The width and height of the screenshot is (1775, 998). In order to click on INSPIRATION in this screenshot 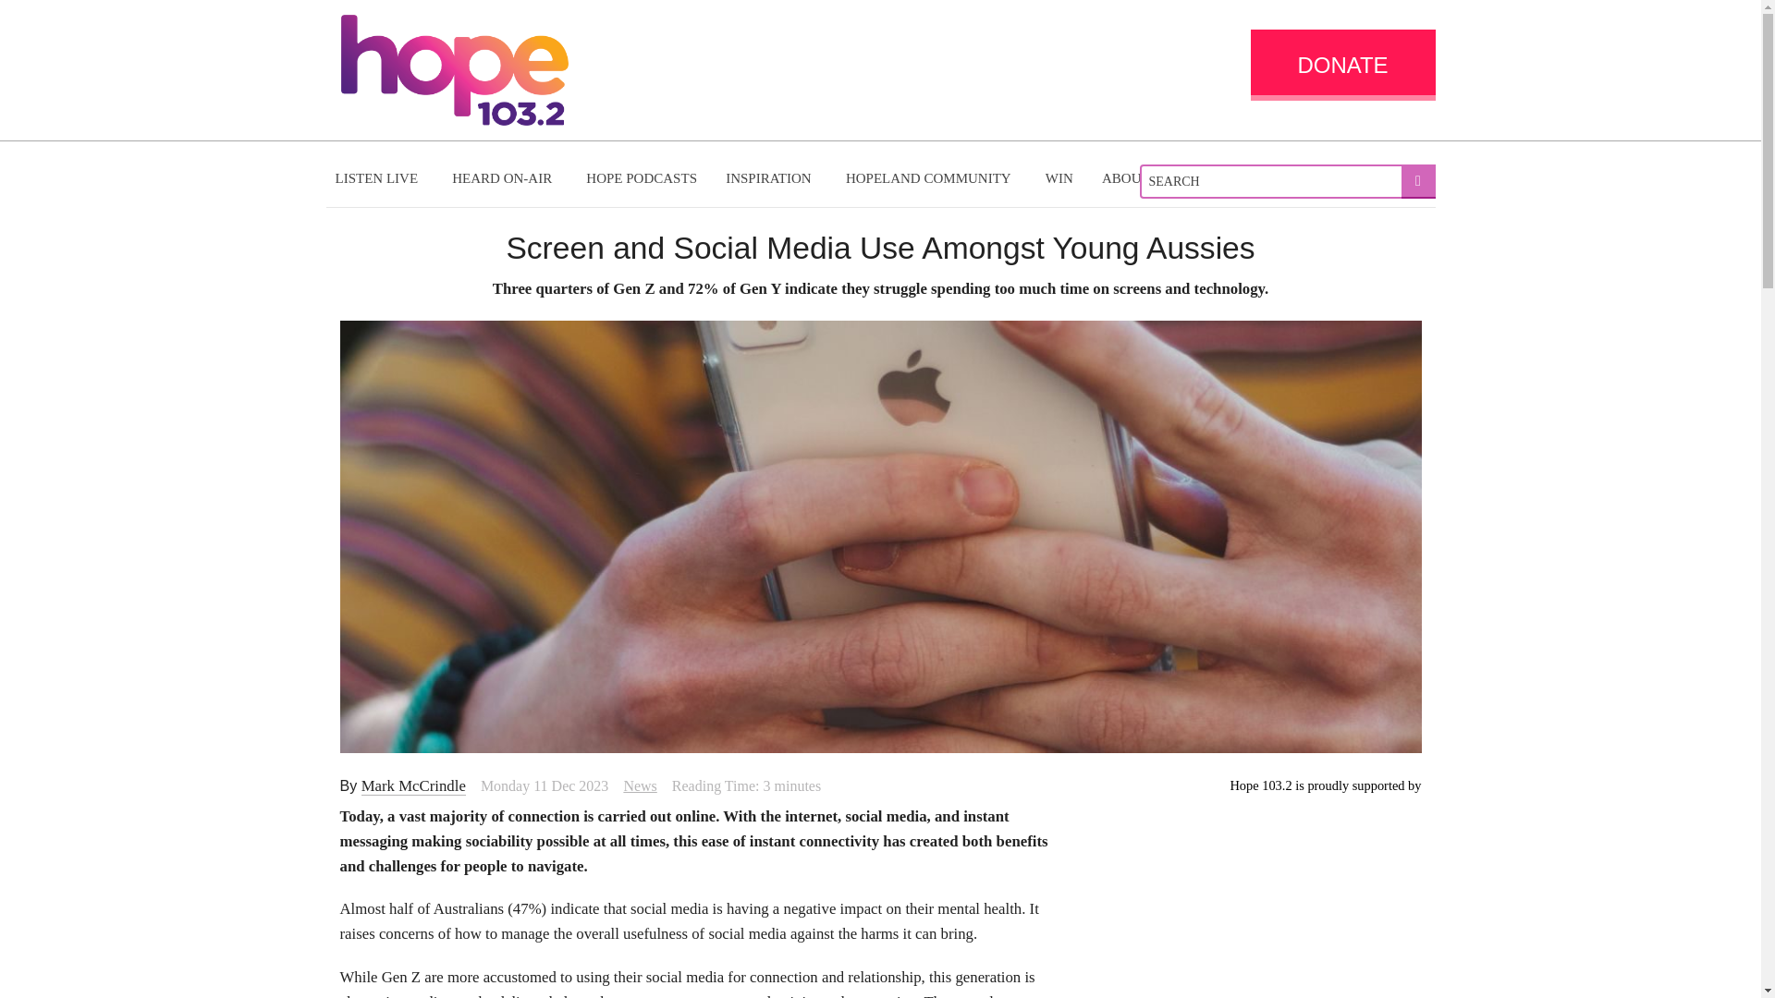, I will do `click(771, 178)`.